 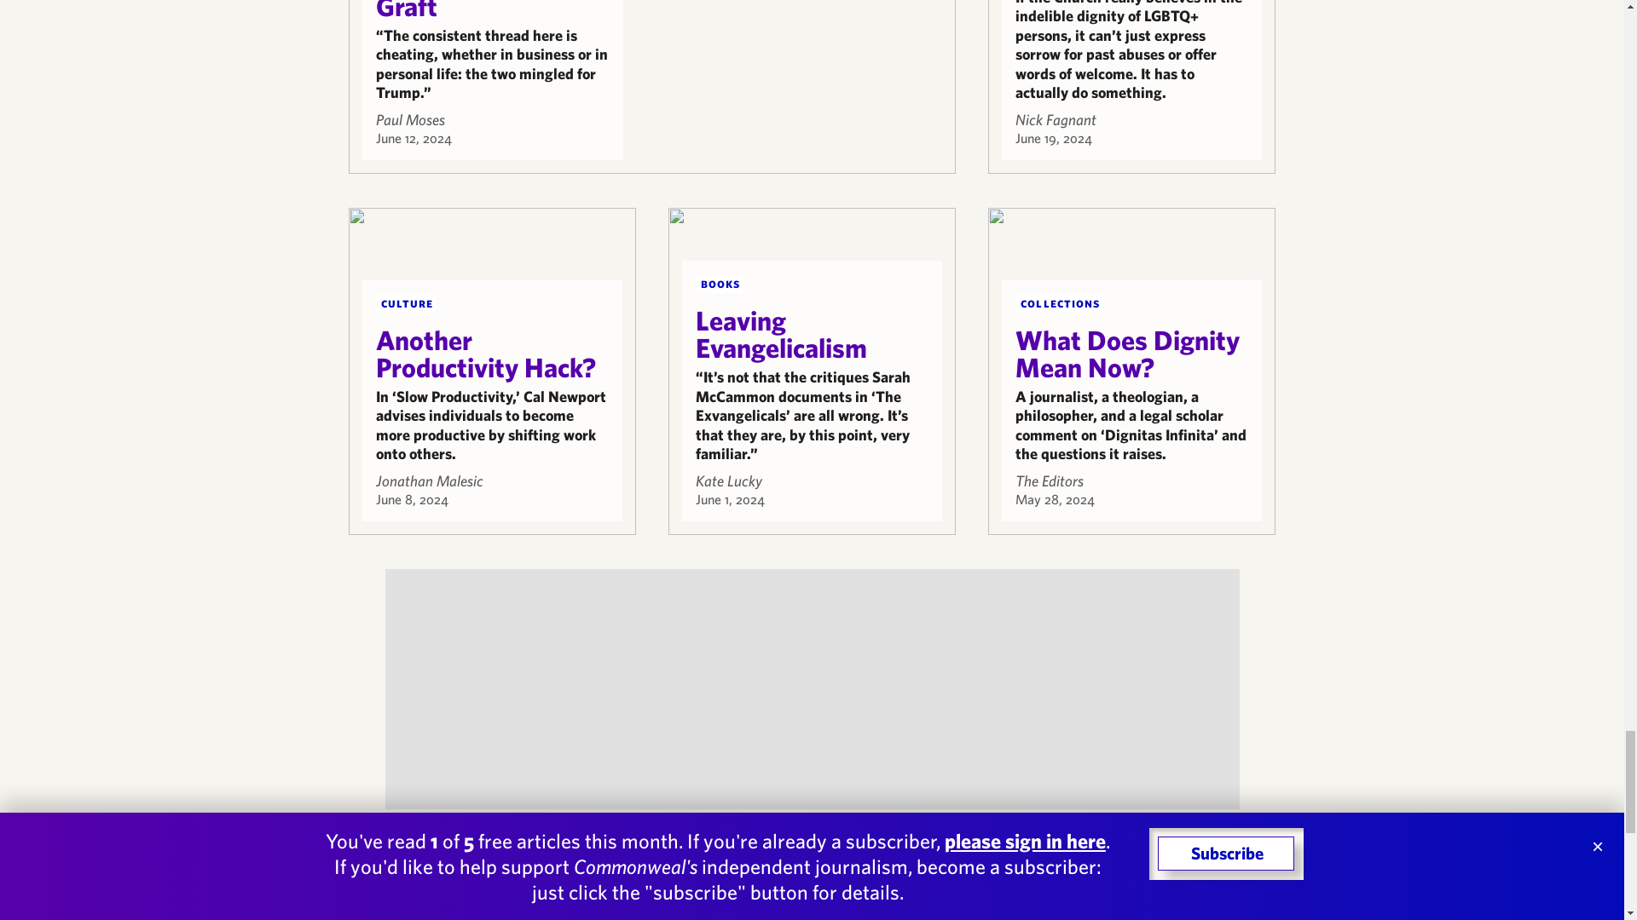 I want to click on View user profile., so click(x=1049, y=480).